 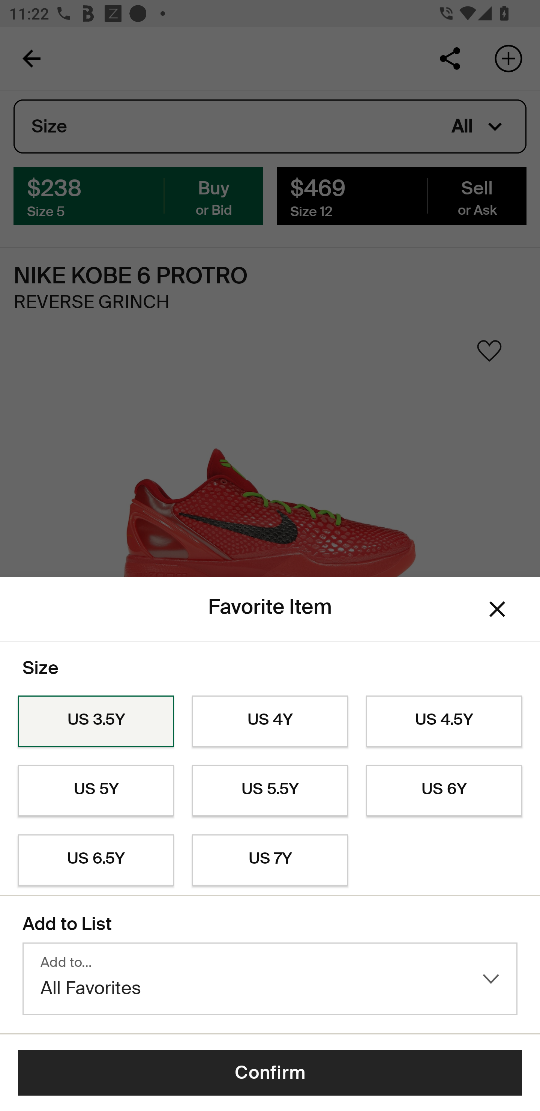 What do you see at coordinates (270, 791) in the screenshot?
I see `US 5.5Y` at bounding box center [270, 791].